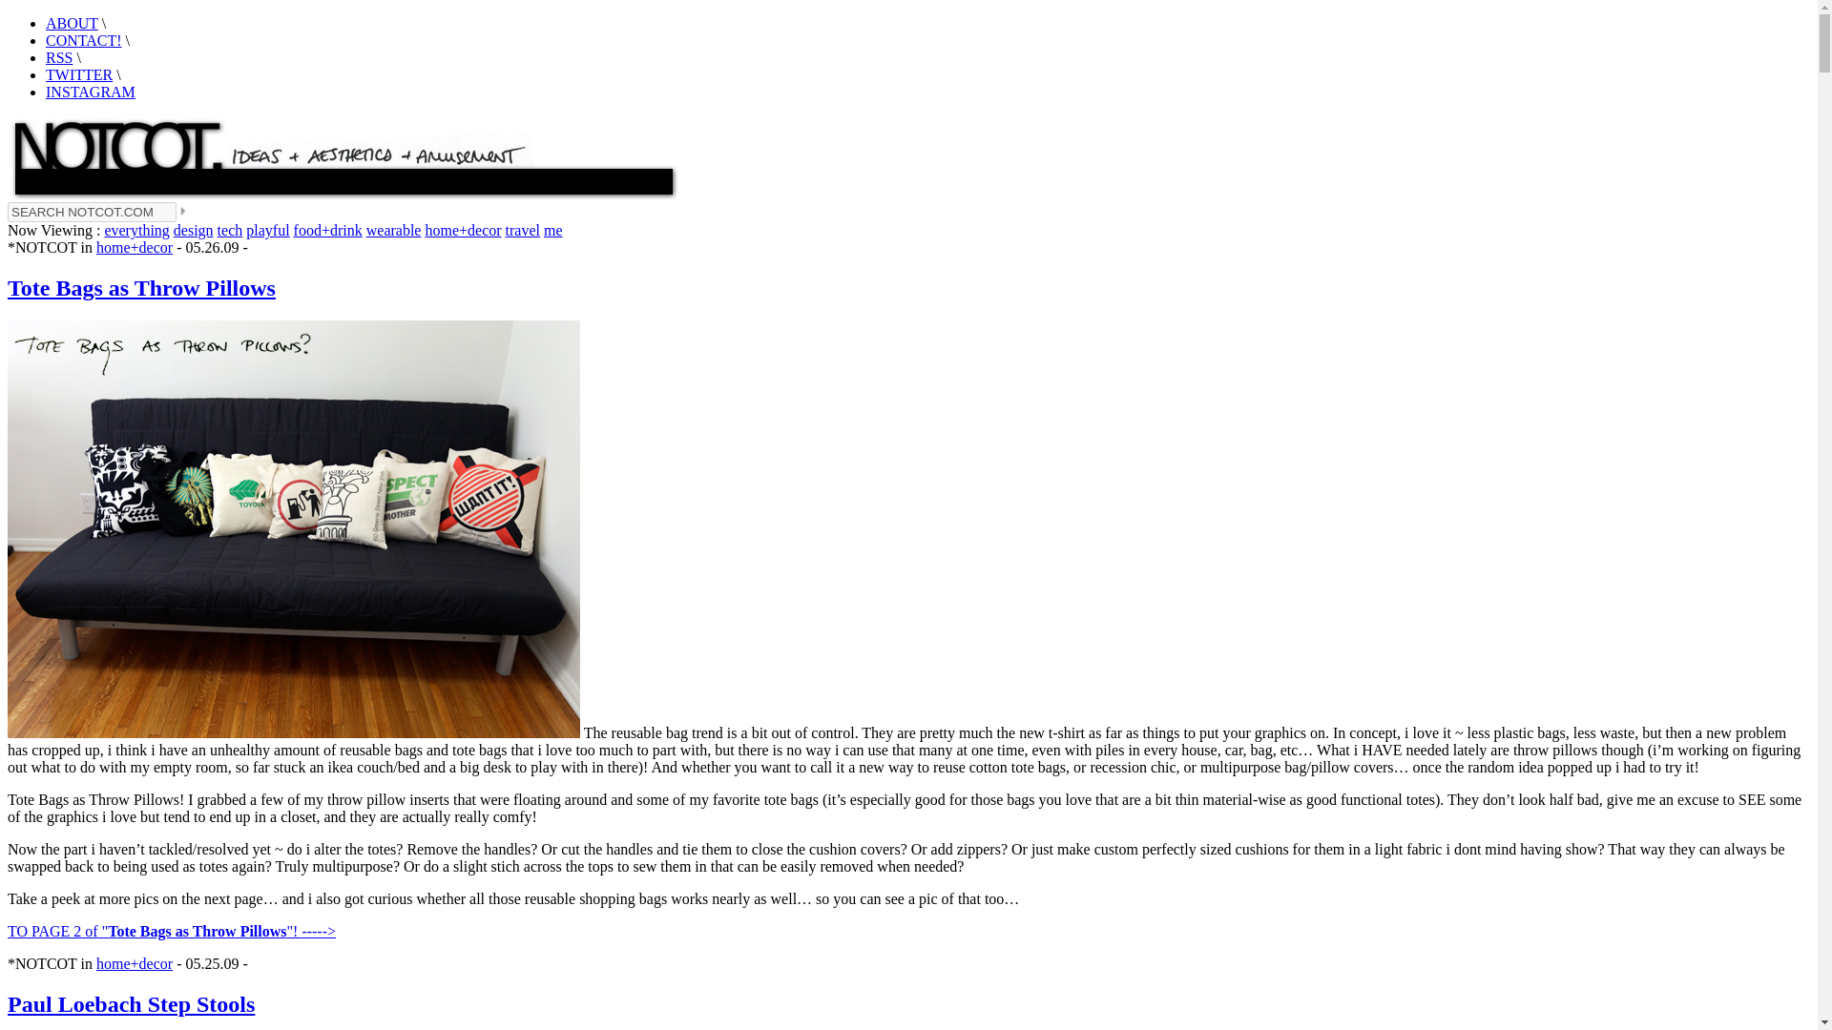  I want to click on ABOUT, so click(73, 23).